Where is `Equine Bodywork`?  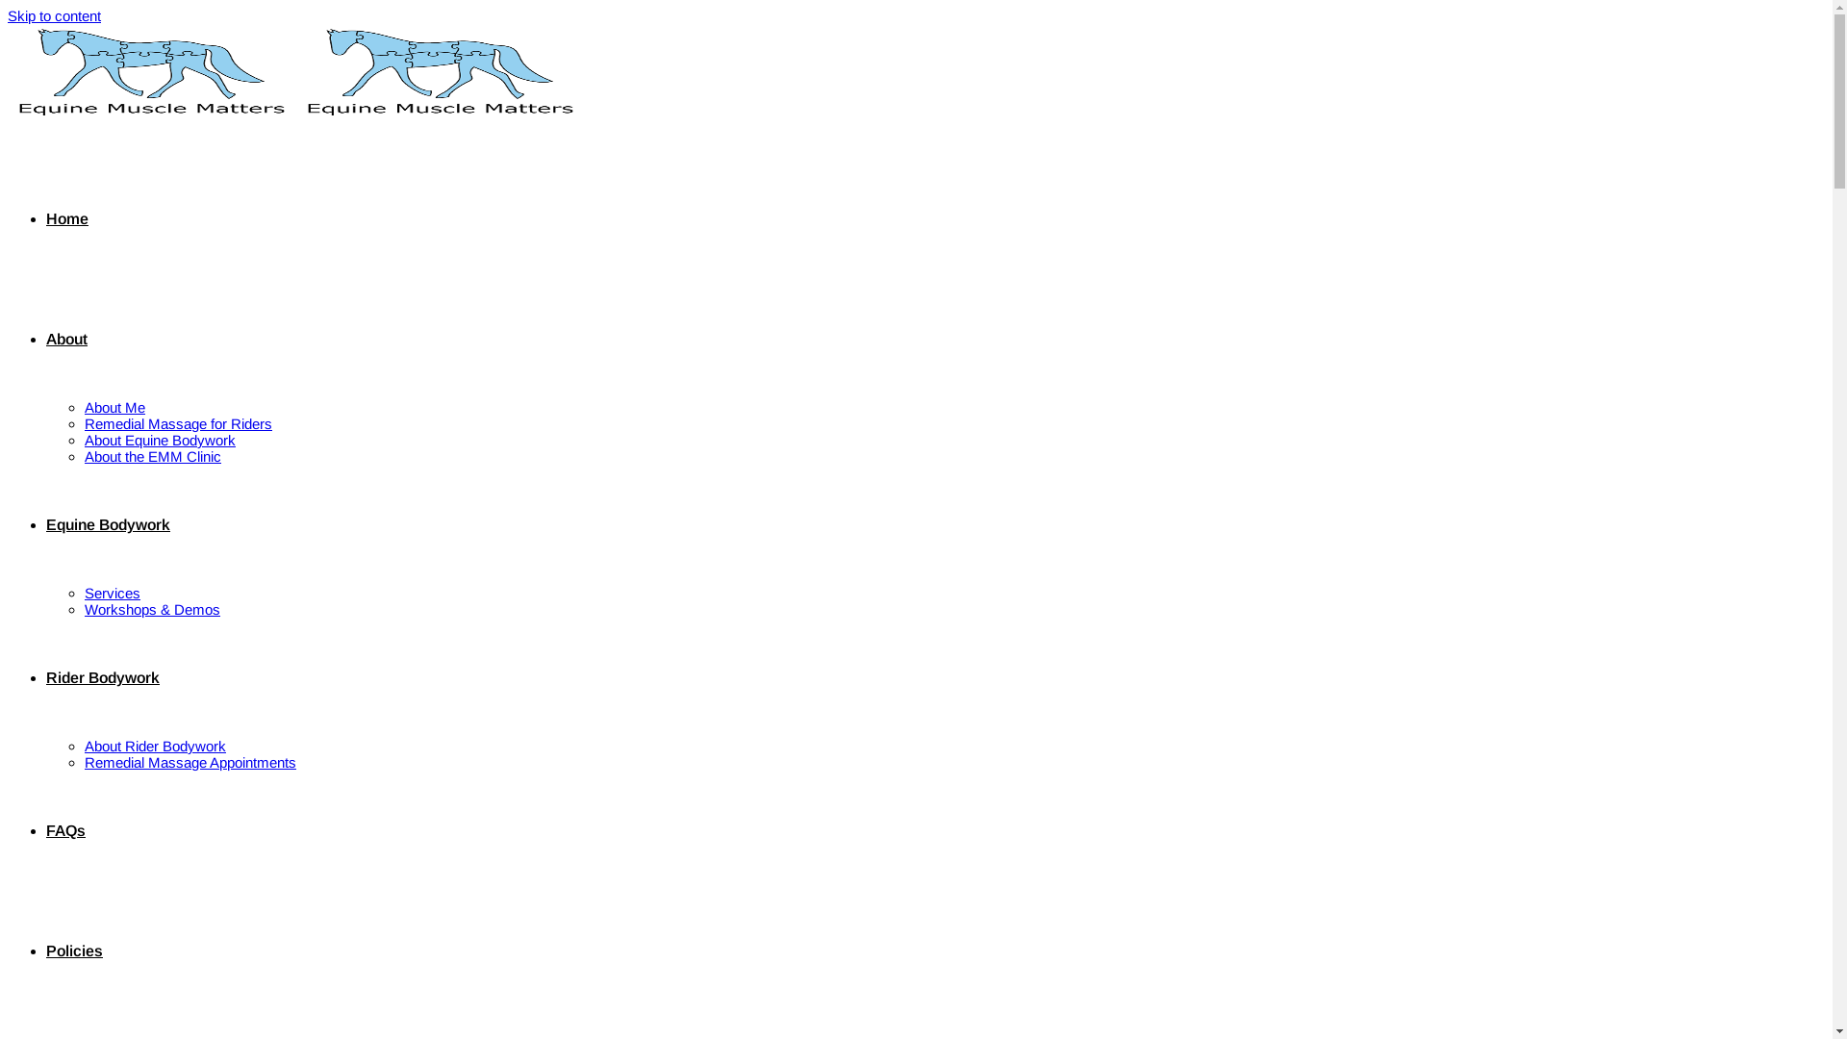 Equine Bodywork is located at coordinates (108, 525).